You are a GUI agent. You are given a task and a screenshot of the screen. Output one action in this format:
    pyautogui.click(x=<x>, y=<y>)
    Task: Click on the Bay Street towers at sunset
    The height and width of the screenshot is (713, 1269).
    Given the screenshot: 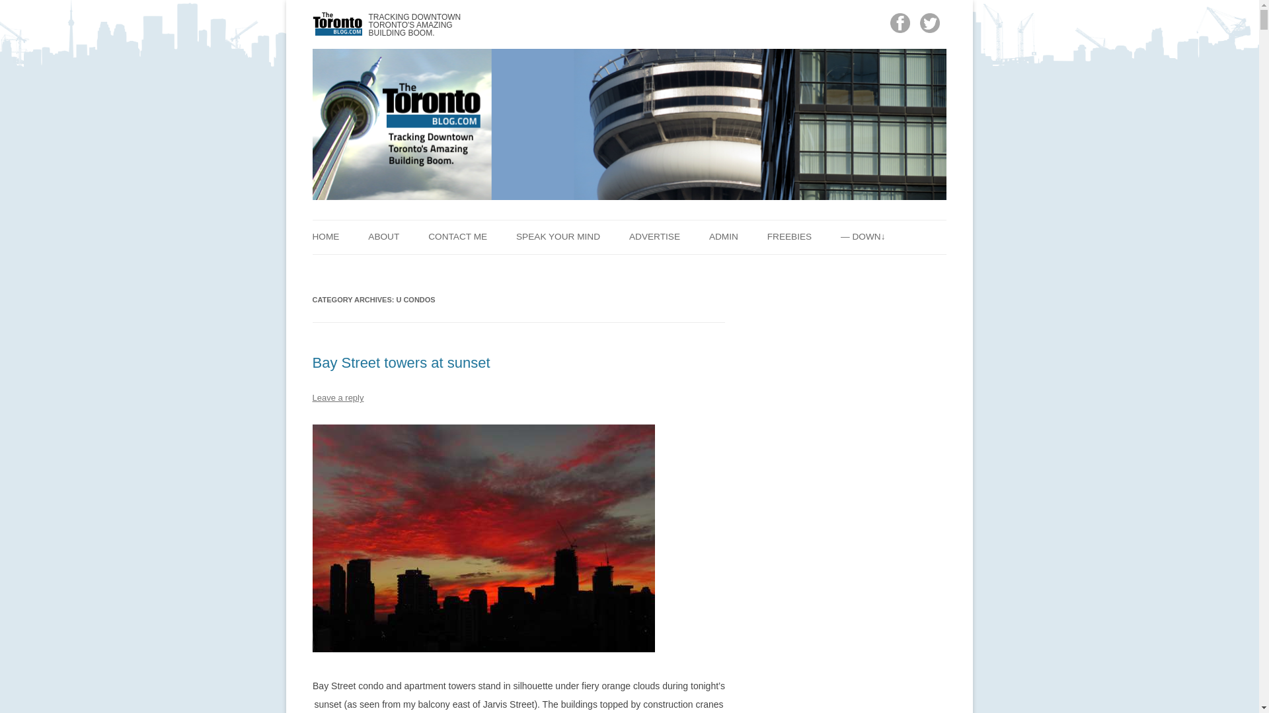 What is the action you would take?
    pyautogui.click(x=401, y=362)
    